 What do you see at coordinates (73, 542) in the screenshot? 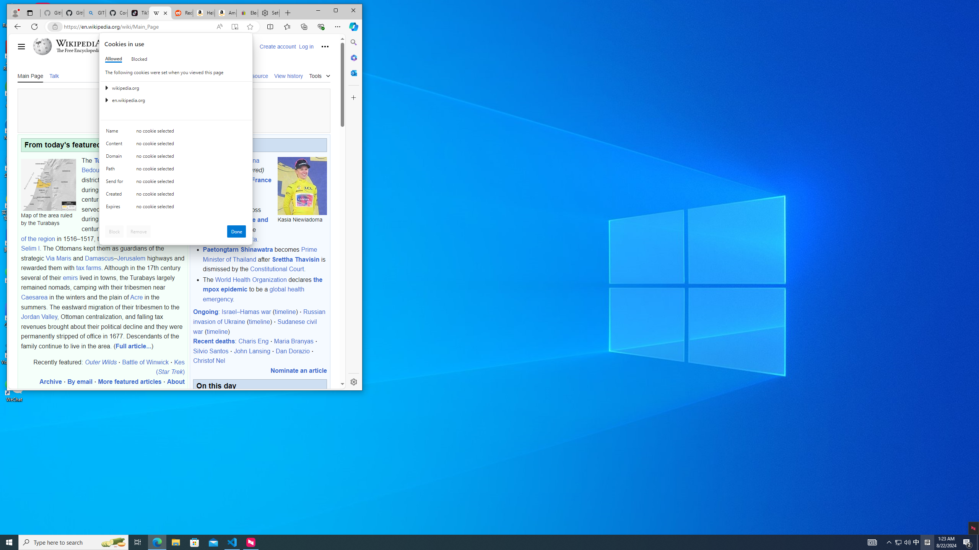
I see `Type here to search` at bounding box center [73, 542].